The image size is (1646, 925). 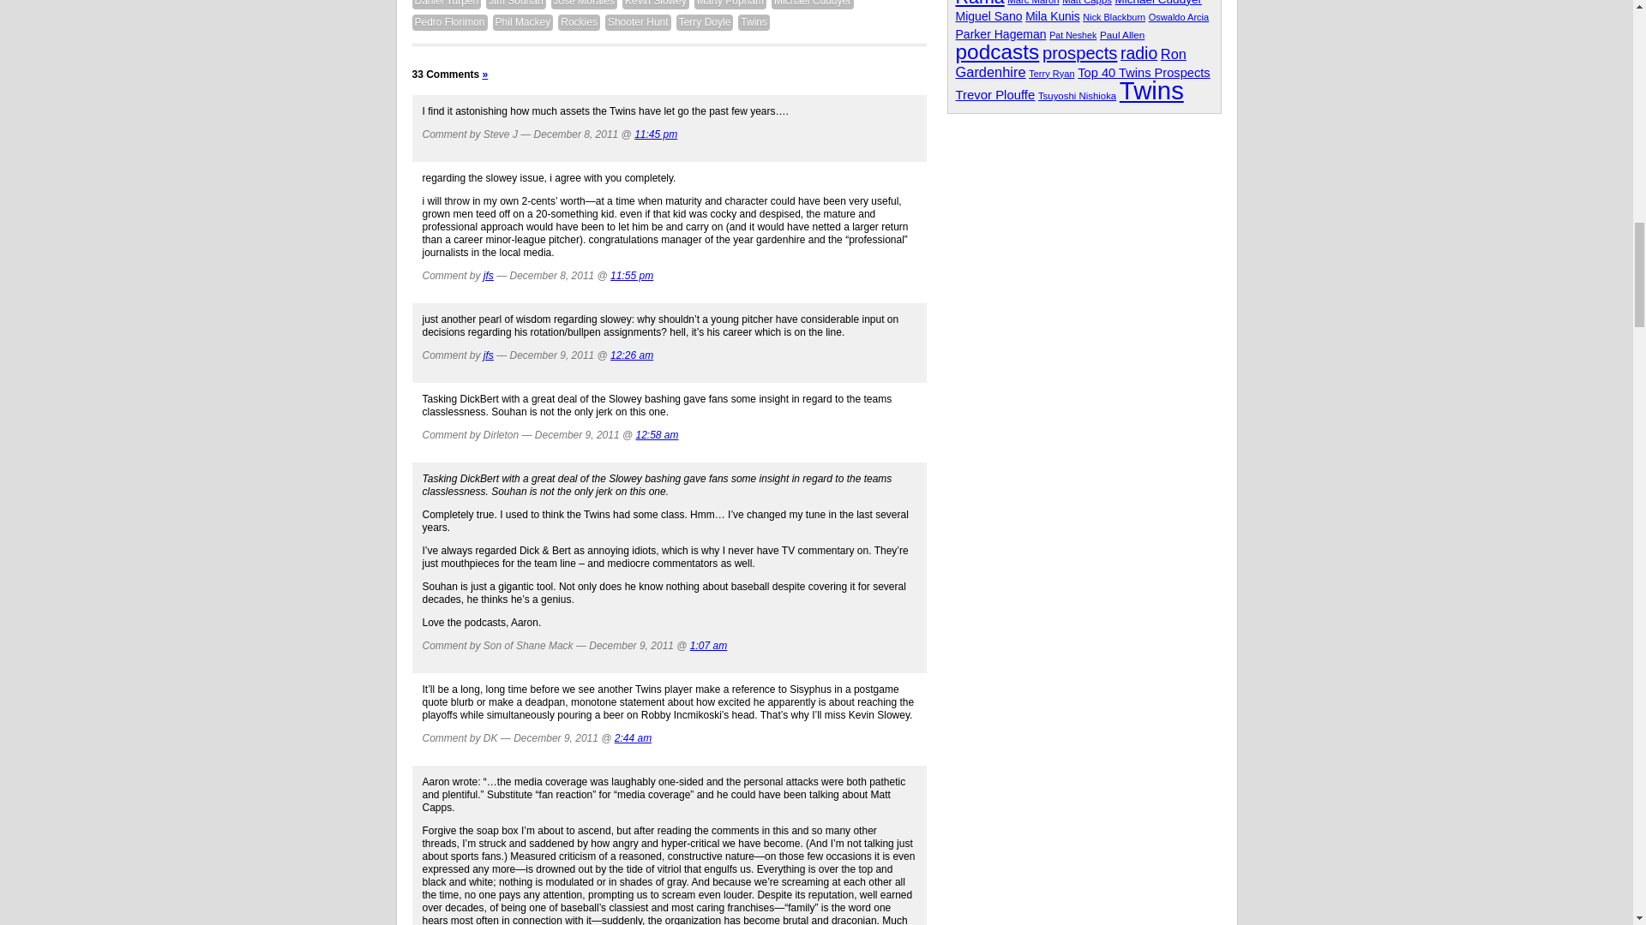 I want to click on Phil Mackey, so click(x=523, y=22).